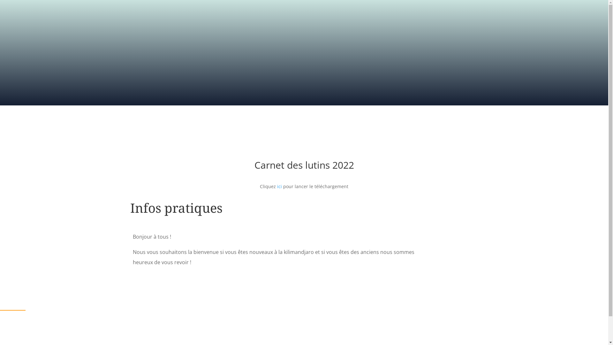  I want to click on ici, so click(280, 187).